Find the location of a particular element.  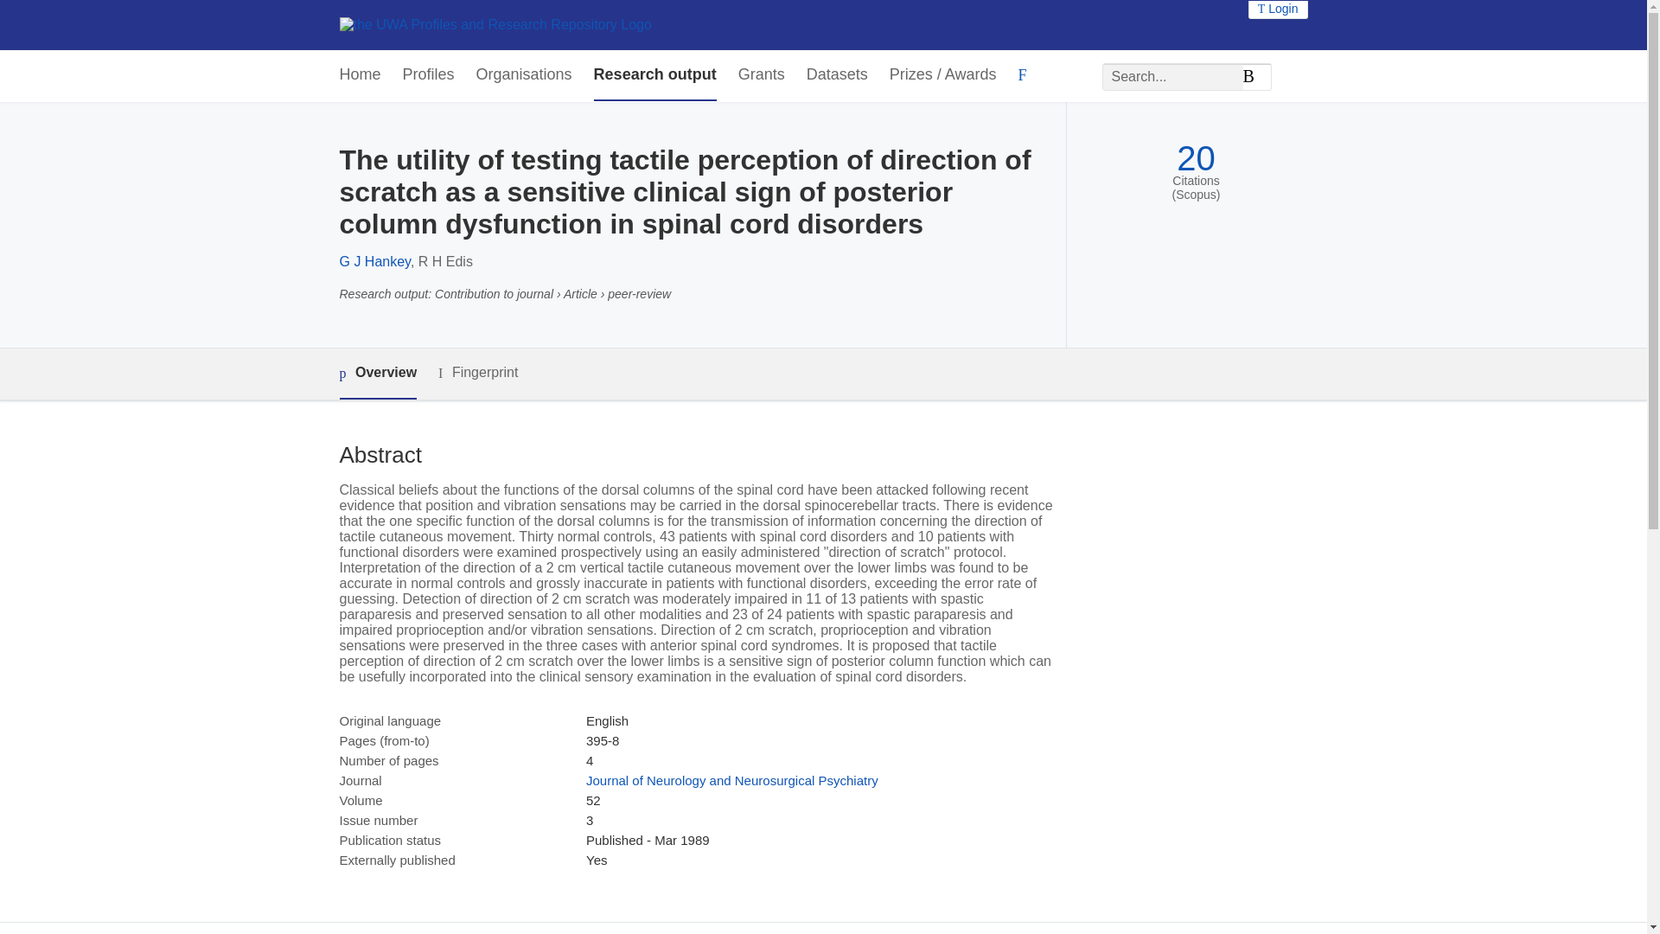

20 is located at coordinates (1196, 158).